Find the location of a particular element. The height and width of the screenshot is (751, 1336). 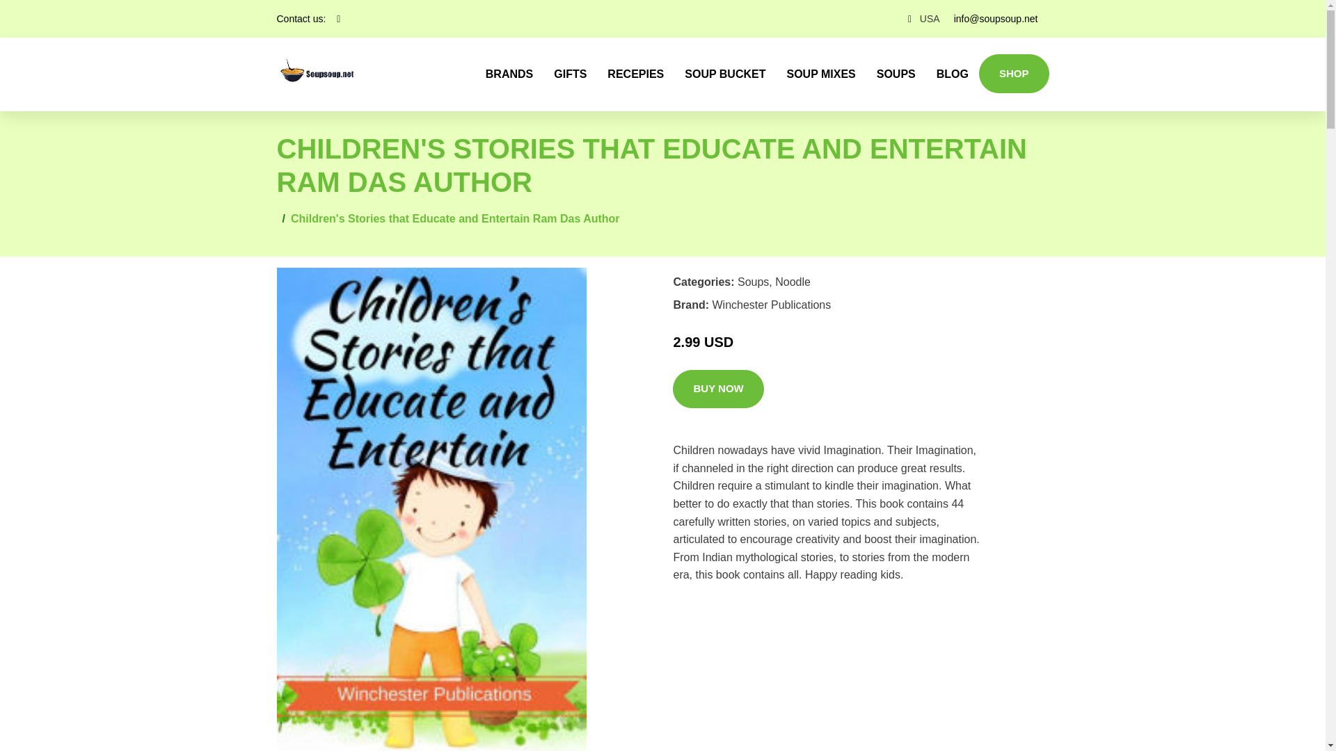

RECEPIES is located at coordinates (636, 74).